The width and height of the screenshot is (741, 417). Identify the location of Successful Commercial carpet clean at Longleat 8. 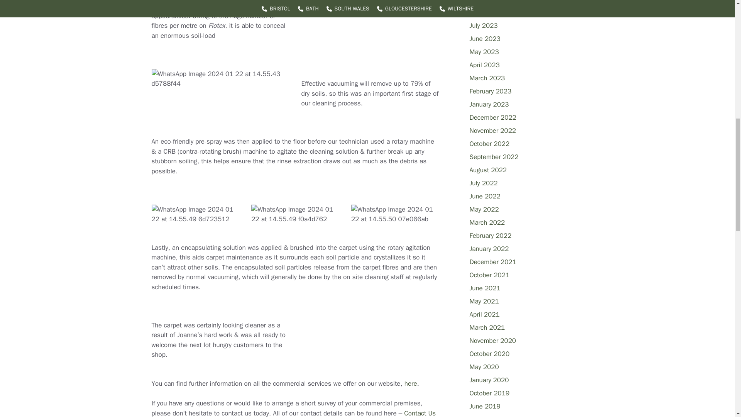
(295, 215).